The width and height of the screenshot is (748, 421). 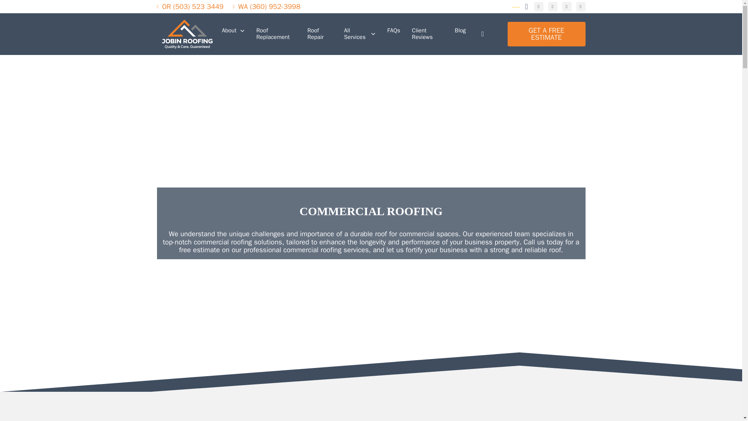 What do you see at coordinates (566, 7) in the screenshot?
I see `FOLLOW ME ON LINKEDIN` at bounding box center [566, 7].